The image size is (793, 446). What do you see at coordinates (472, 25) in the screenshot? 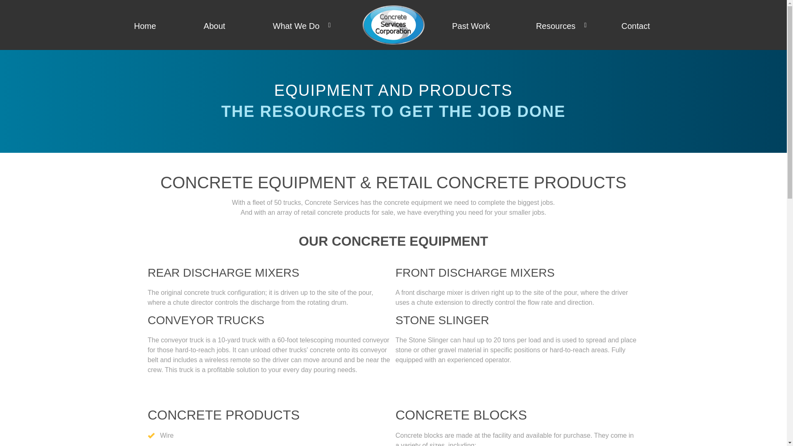
I see `Past Work` at bounding box center [472, 25].